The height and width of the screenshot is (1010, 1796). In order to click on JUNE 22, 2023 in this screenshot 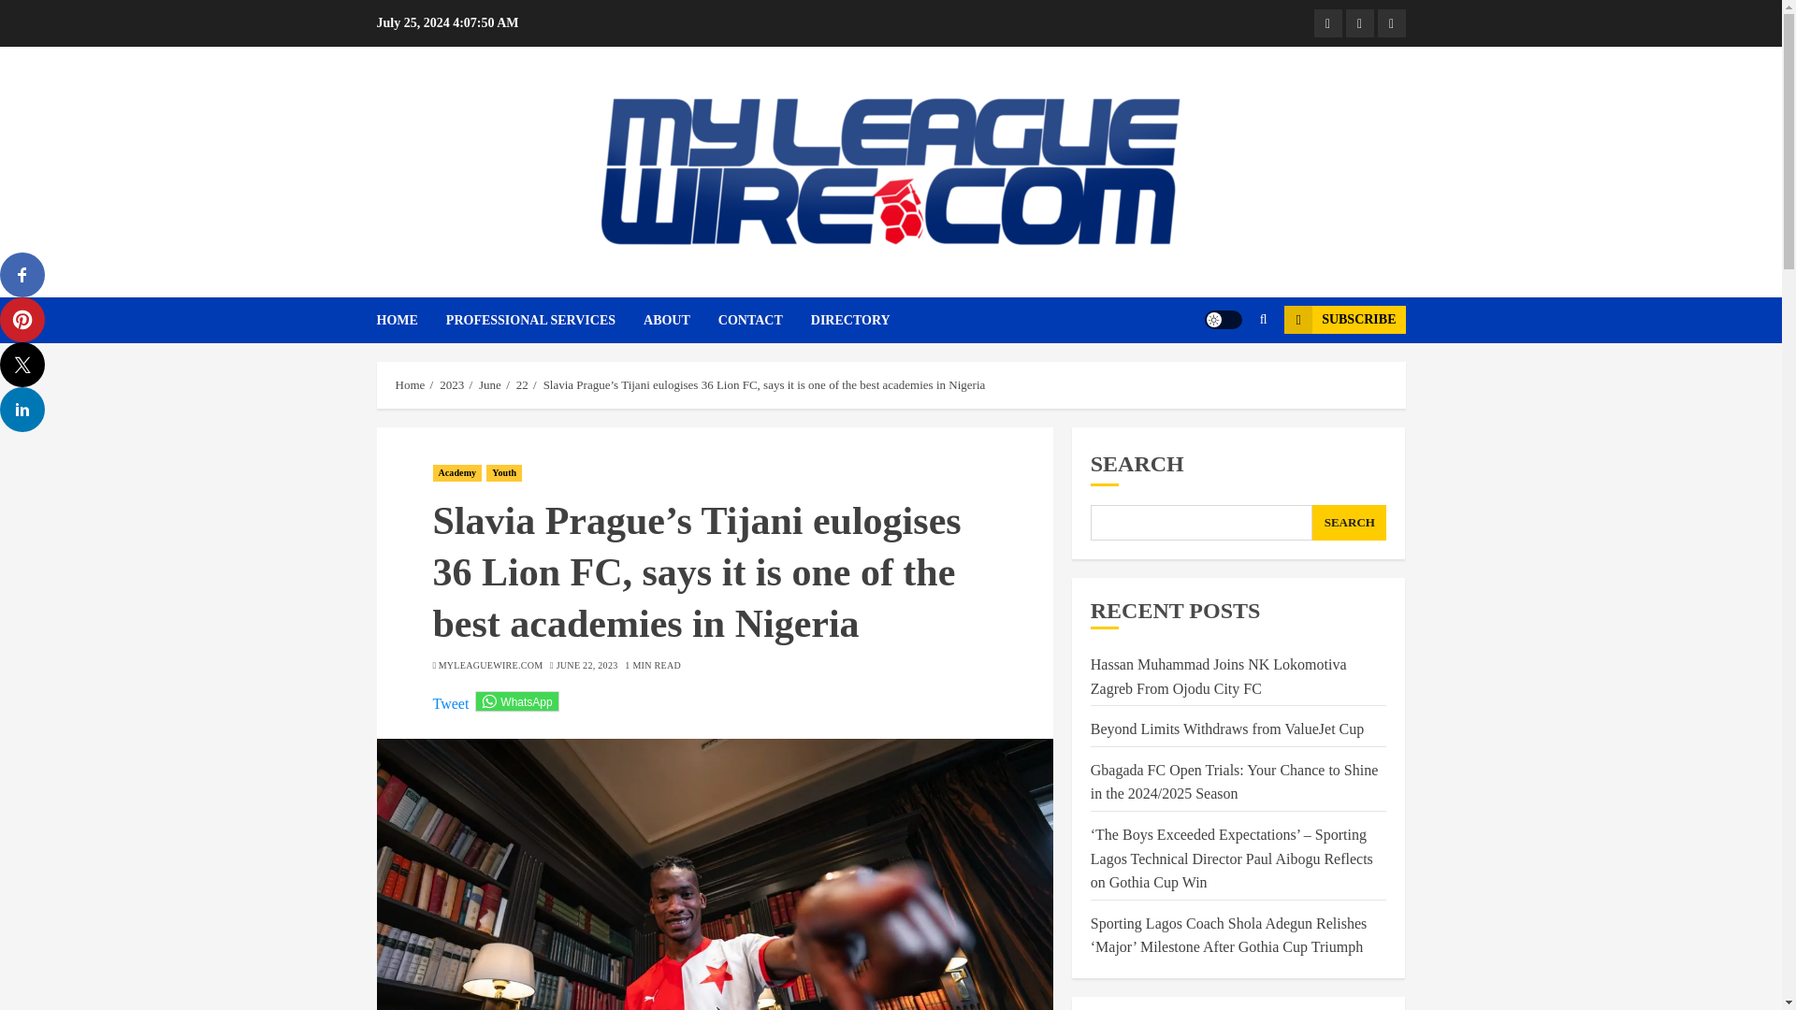, I will do `click(587, 666)`.